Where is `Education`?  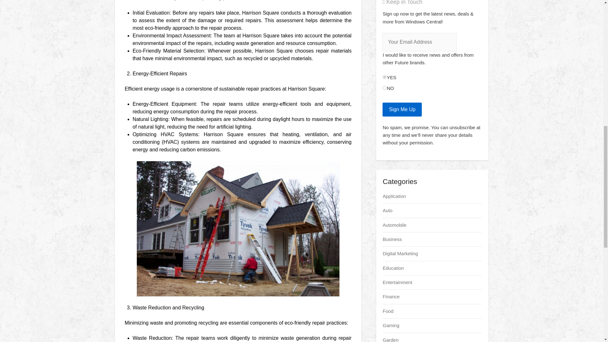
Education is located at coordinates (393, 268).